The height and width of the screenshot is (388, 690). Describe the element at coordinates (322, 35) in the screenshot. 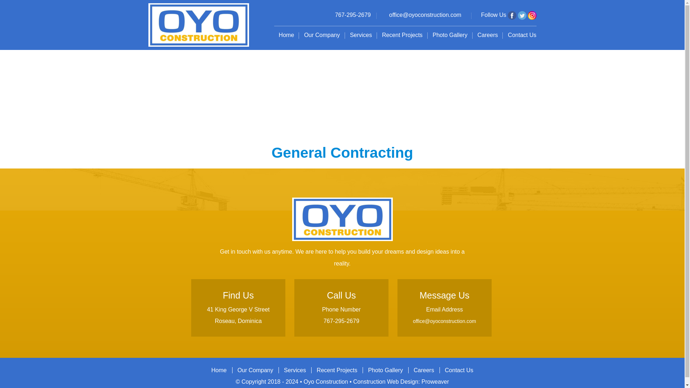

I see `Our Company` at that location.